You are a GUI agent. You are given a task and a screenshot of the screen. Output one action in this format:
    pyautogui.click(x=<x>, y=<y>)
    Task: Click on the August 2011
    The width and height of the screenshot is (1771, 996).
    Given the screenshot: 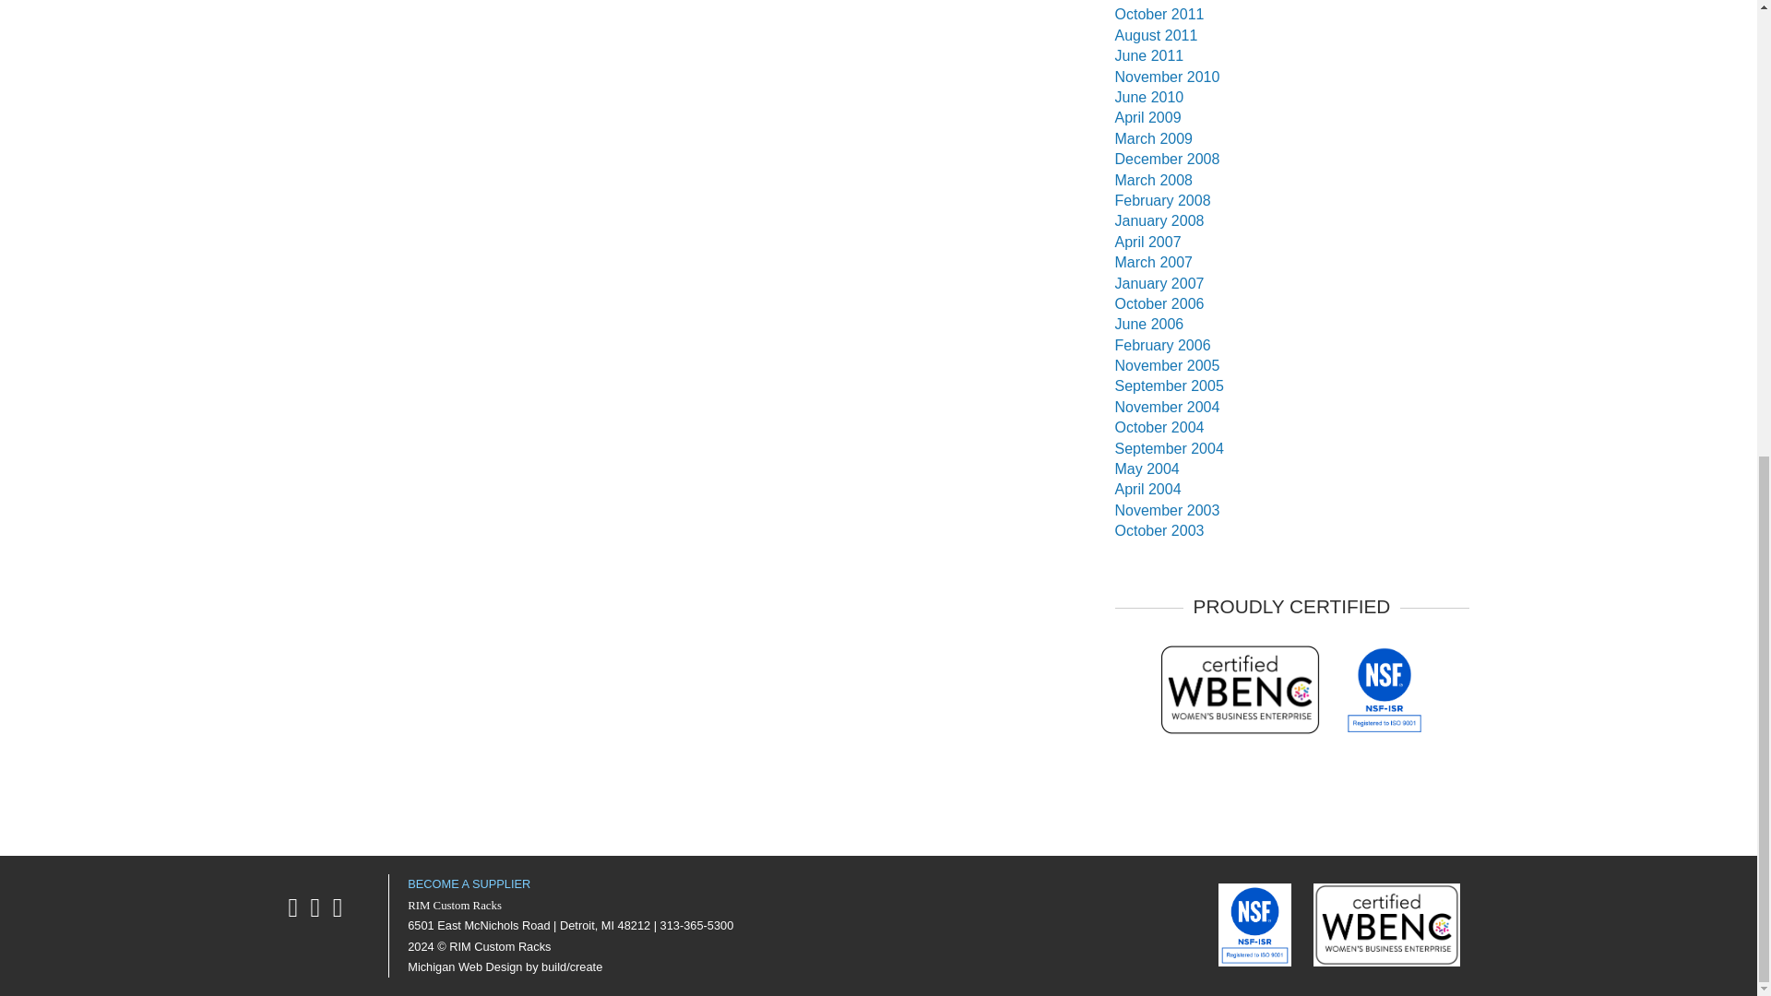 What is the action you would take?
    pyautogui.click(x=1155, y=35)
    